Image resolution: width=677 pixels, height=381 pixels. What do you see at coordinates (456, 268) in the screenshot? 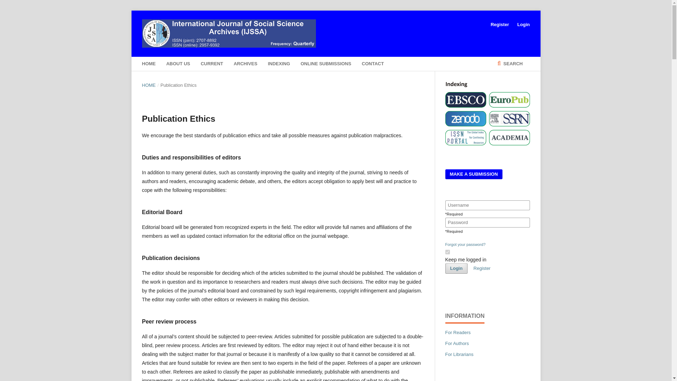
I see `Login` at bounding box center [456, 268].